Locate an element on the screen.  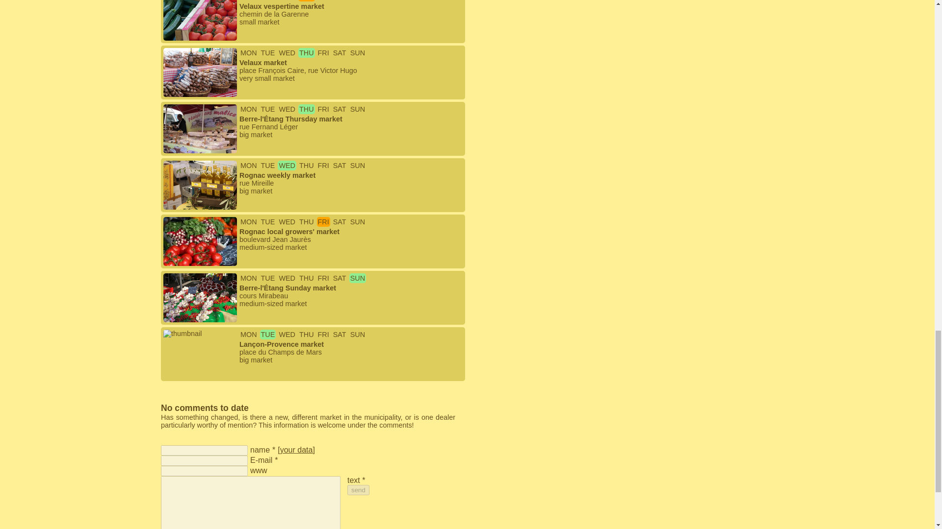
send is located at coordinates (358, 490).